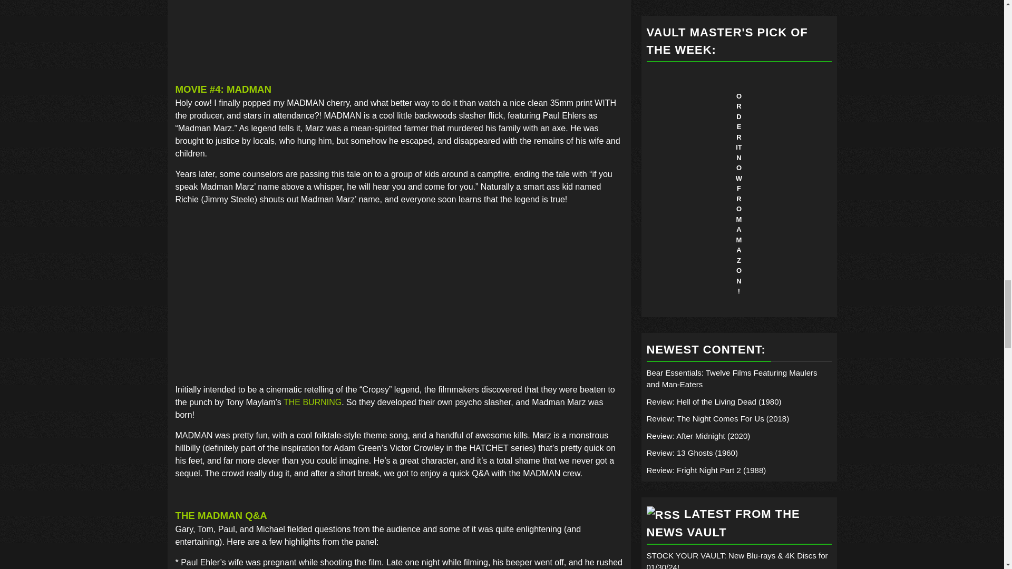 The image size is (1012, 569). I want to click on THE BURNING, so click(312, 402).